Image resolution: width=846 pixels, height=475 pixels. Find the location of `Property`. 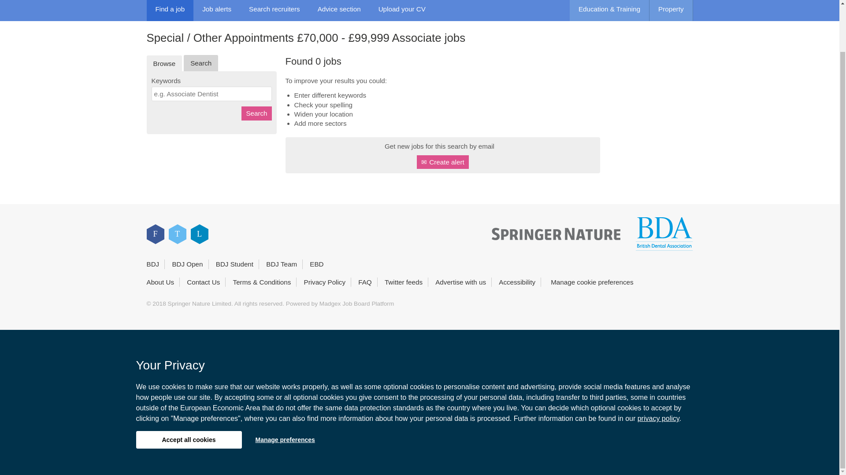

Property is located at coordinates (671, 11).